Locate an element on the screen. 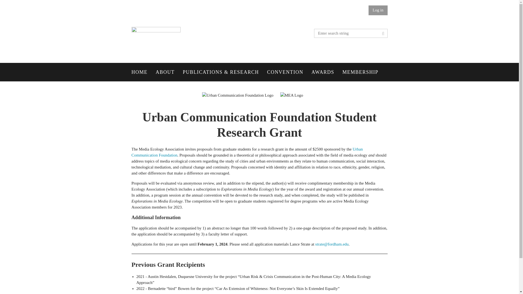 Image resolution: width=523 pixels, height=294 pixels. Urban Communication Foundation is located at coordinates (247, 152).